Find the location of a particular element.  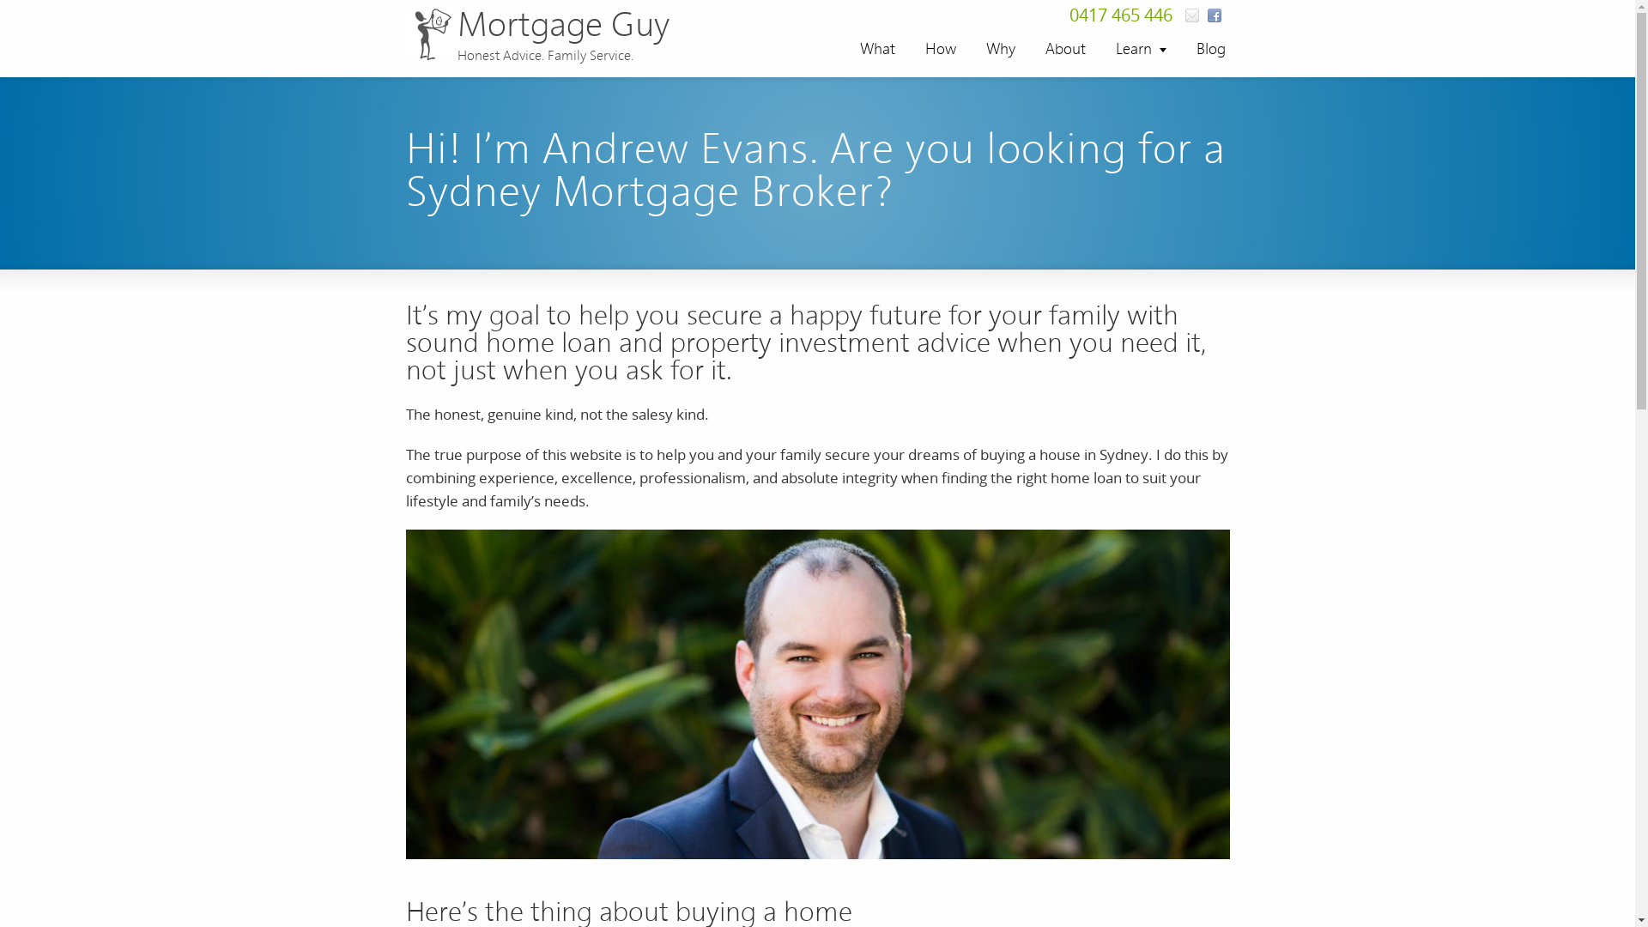

0417 465 446 is located at coordinates (1121, 17).